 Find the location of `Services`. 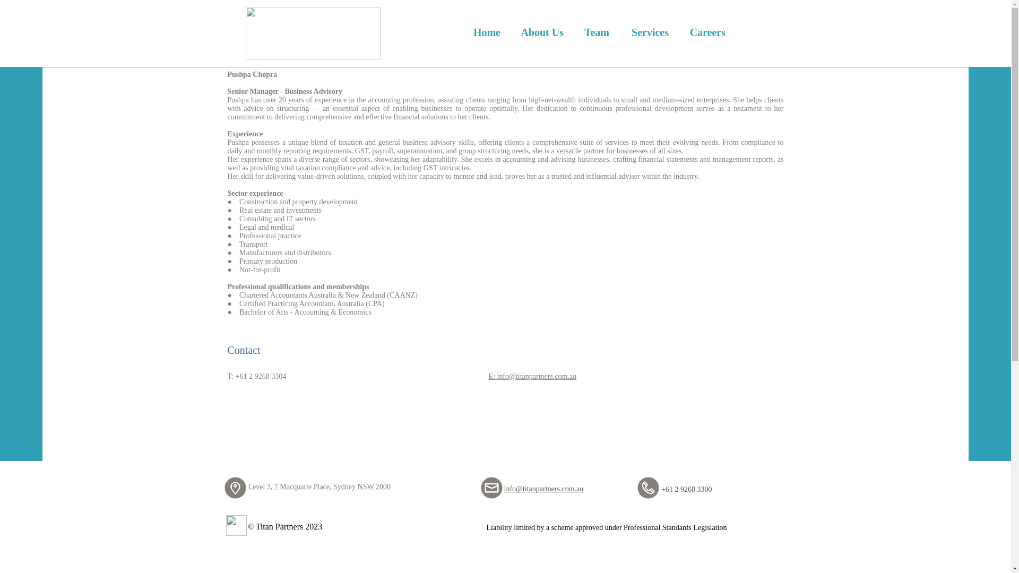

Services is located at coordinates (649, 27).